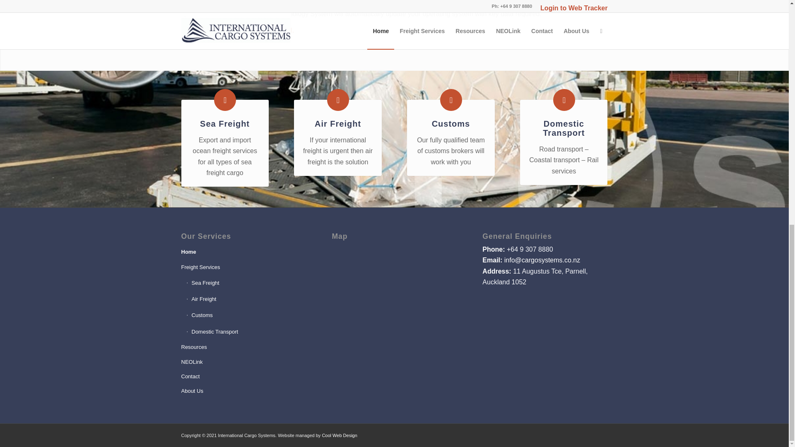 This screenshot has width=795, height=447. I want to click on Home, so click(243, 252).